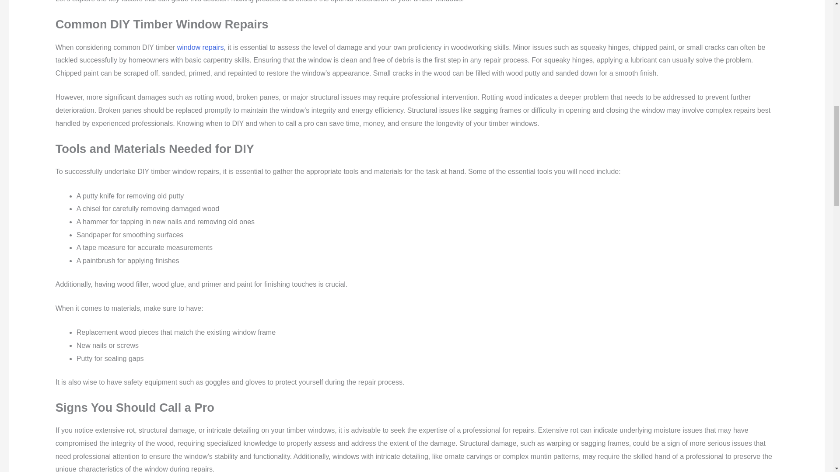 The height and width of the screenshot is (472, 840). What do you see at coordinates (200, 47) in the screenshot?
I see `window repairs` at bounding box center [200, 47].